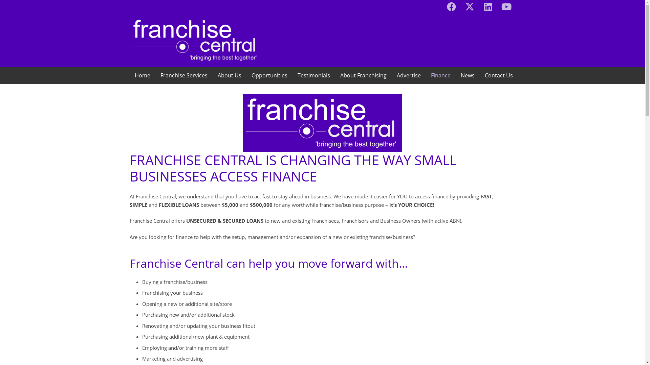 This screenshot has width=650, height=365. Describe the element at coordinates (468, 75) in the screenshot. I see `News` at that location.